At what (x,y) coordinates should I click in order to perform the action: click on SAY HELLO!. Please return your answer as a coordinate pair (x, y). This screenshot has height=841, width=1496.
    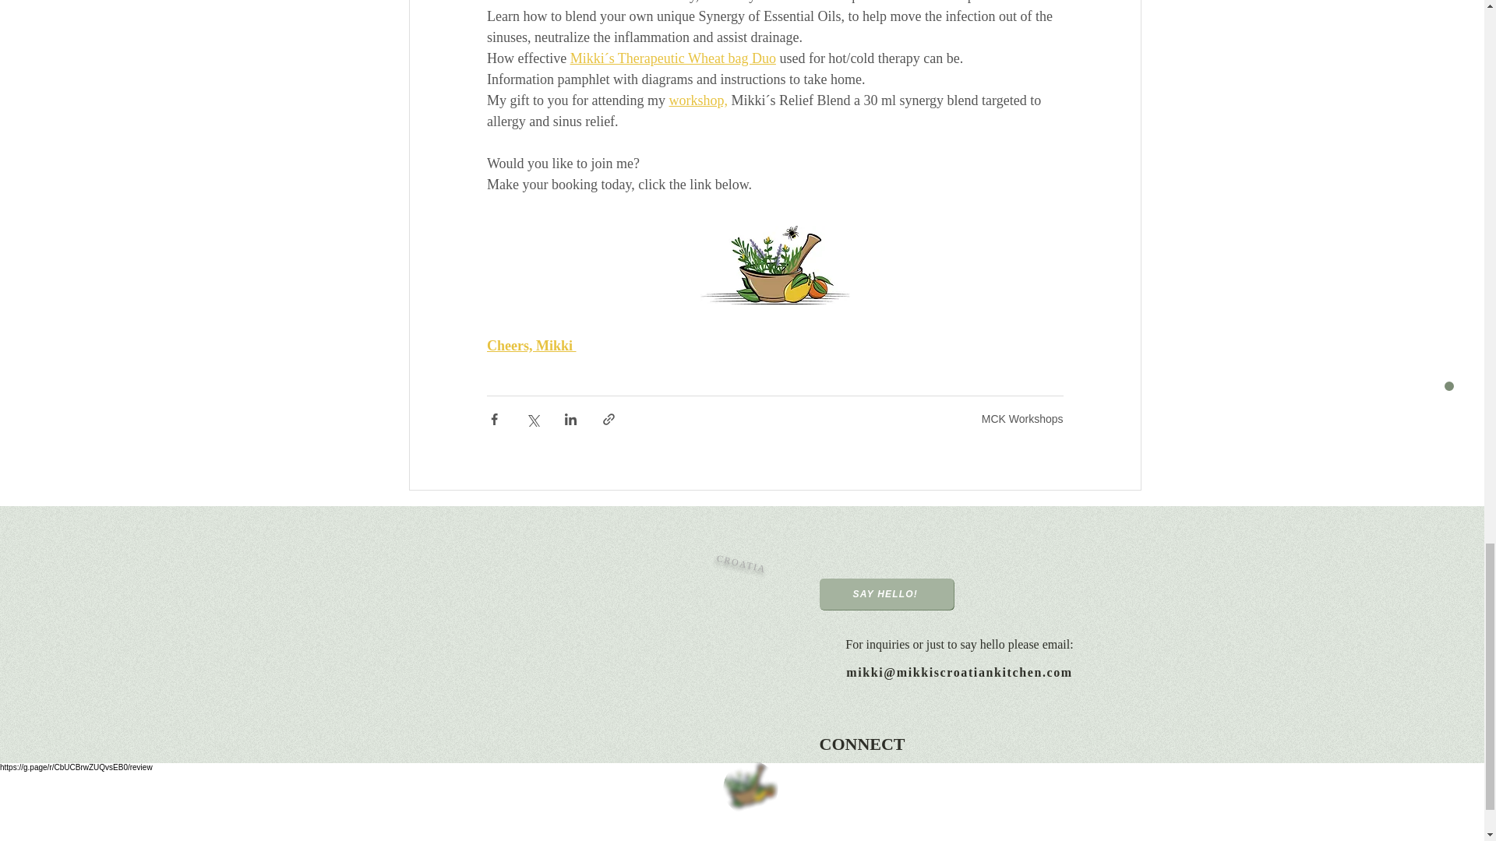
    Looking at the image, I should click on (887, 594).